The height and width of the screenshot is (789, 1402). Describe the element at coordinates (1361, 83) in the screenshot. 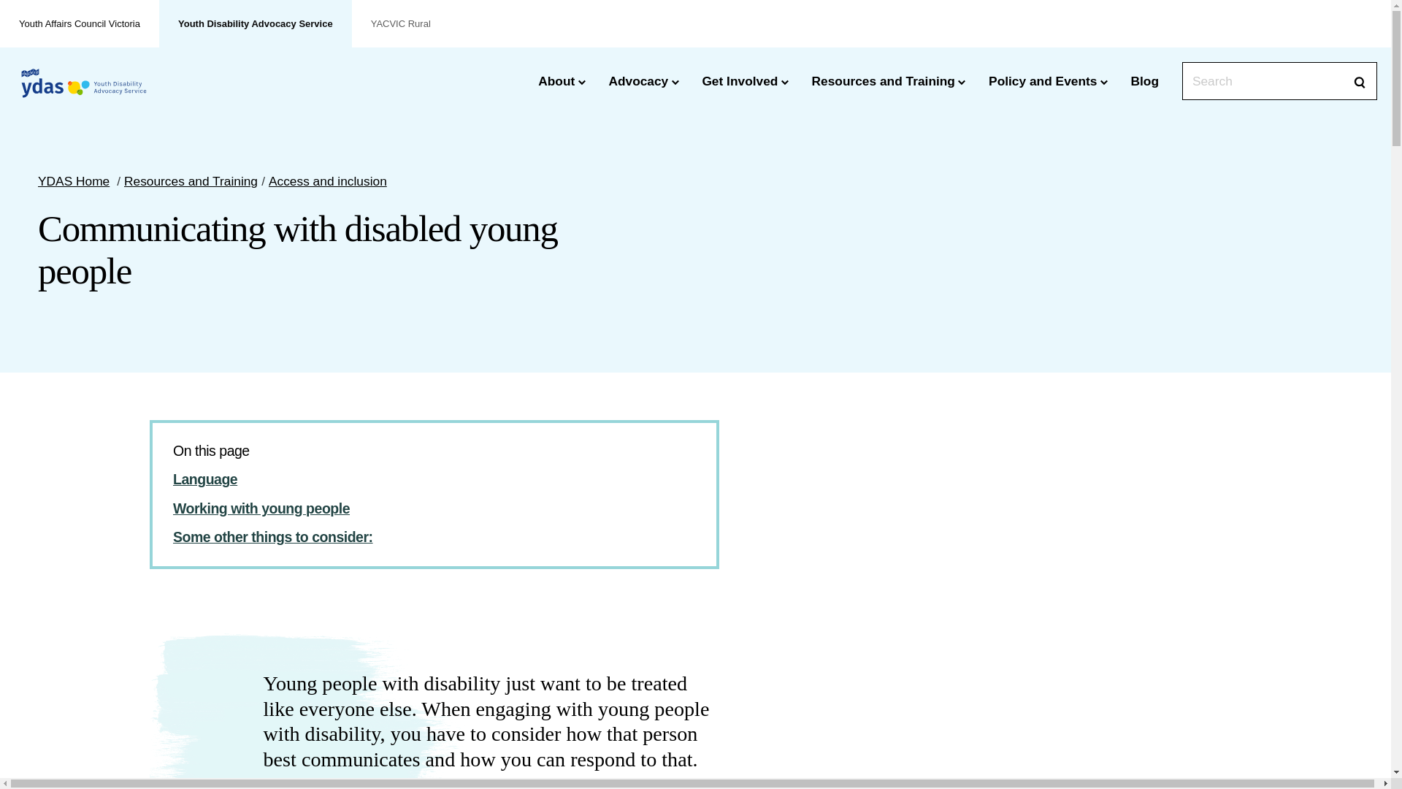

I see `Search` at that location.